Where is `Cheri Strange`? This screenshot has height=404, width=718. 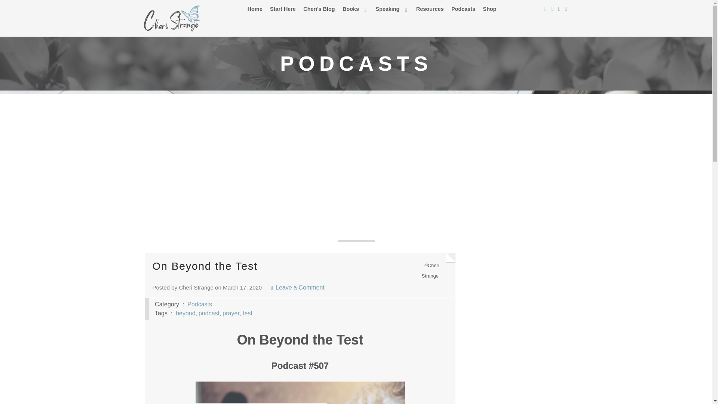
Cheri Strange is located at coordinates (435, 273).